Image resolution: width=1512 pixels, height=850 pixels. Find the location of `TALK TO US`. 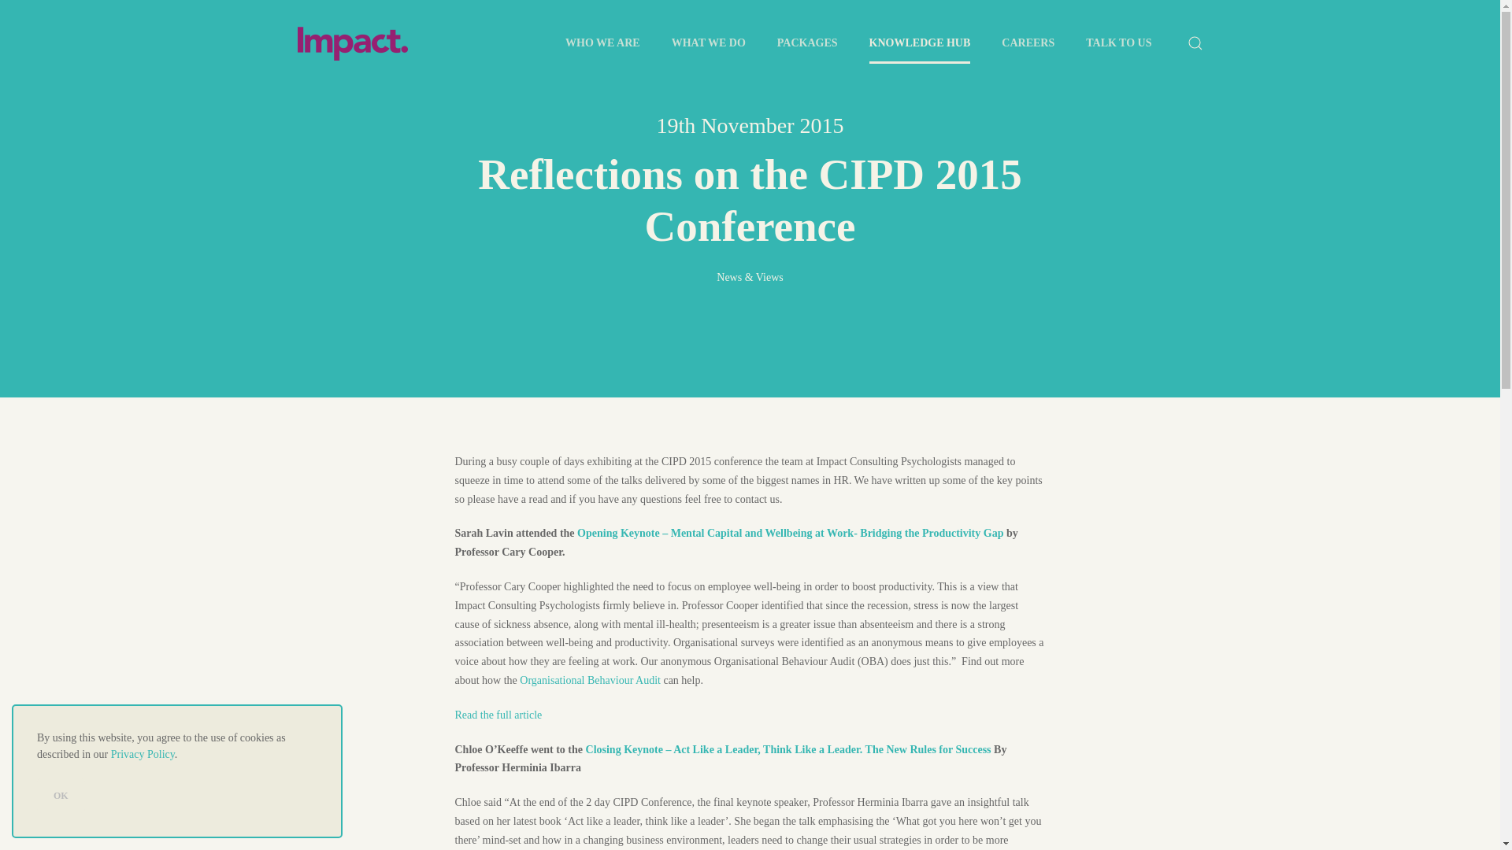

TALK TO US is located at coordinates (1118, 43).